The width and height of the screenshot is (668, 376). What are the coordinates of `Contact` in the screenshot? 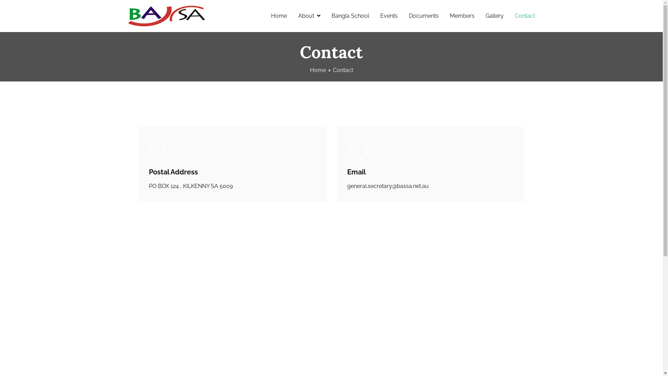 It's located at (525, 16).